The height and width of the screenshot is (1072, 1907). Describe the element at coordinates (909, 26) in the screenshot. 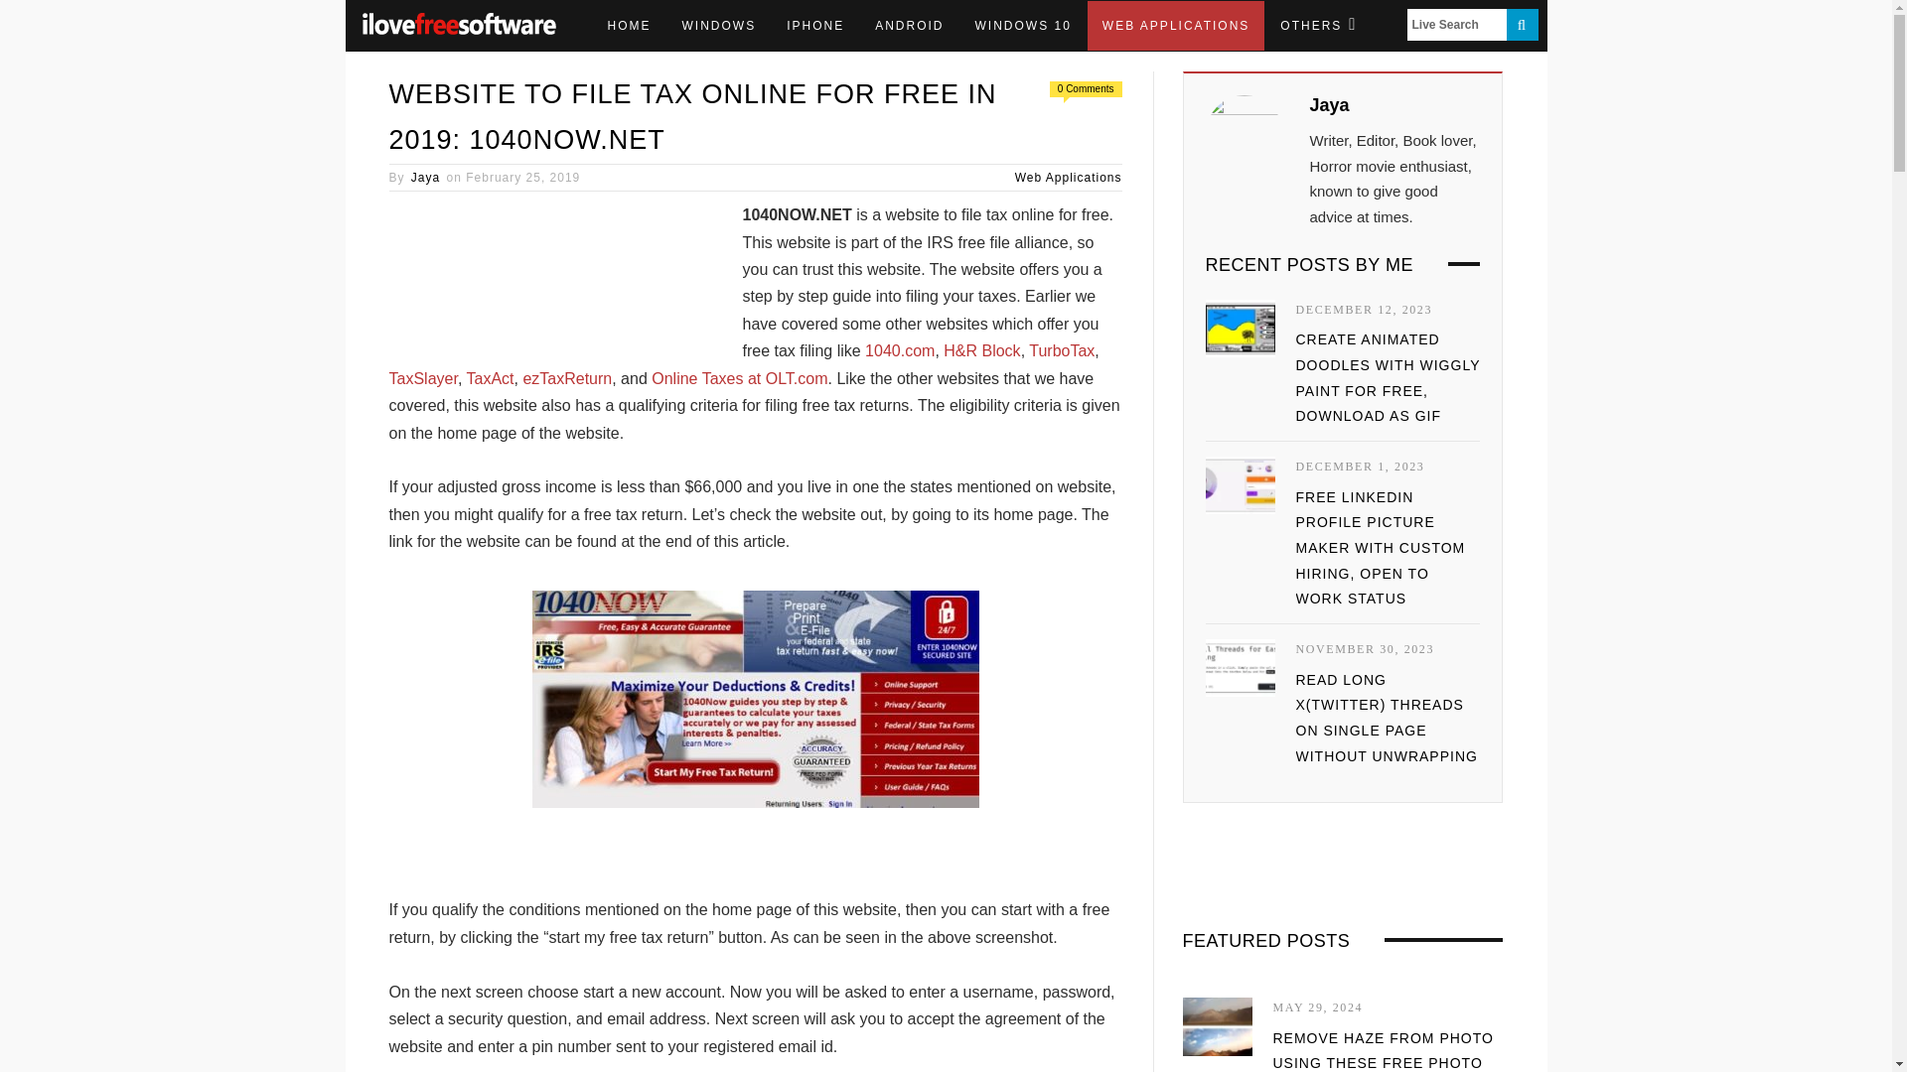

I see `ANDROID` at that location.